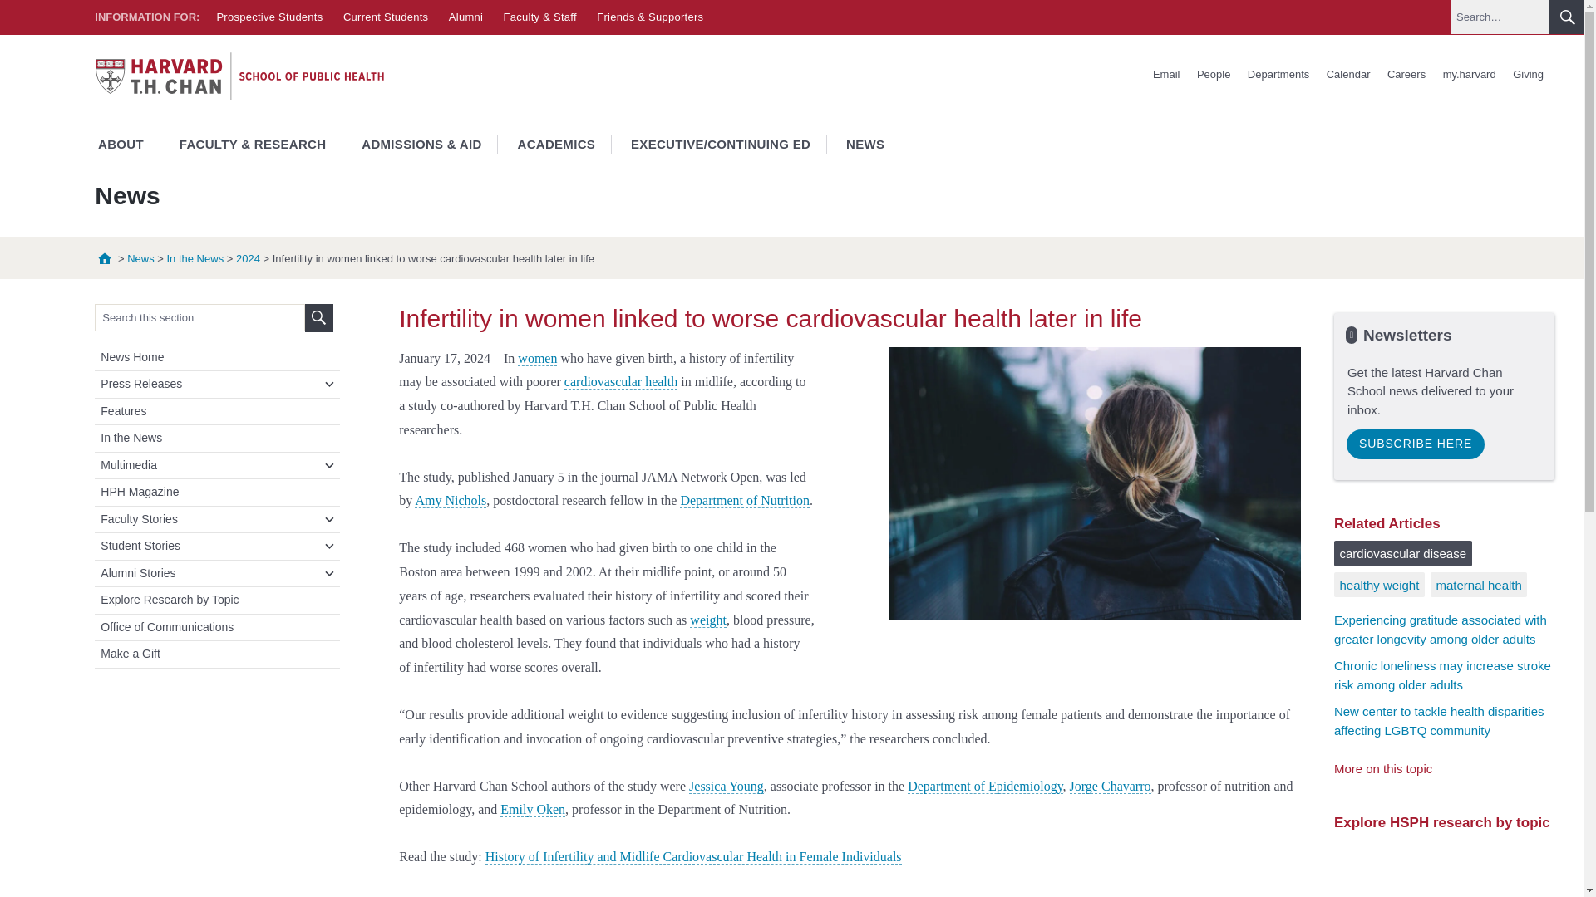  Describe the element at coordinates (1214, 75) in the screenshot. I see `People` at that location.